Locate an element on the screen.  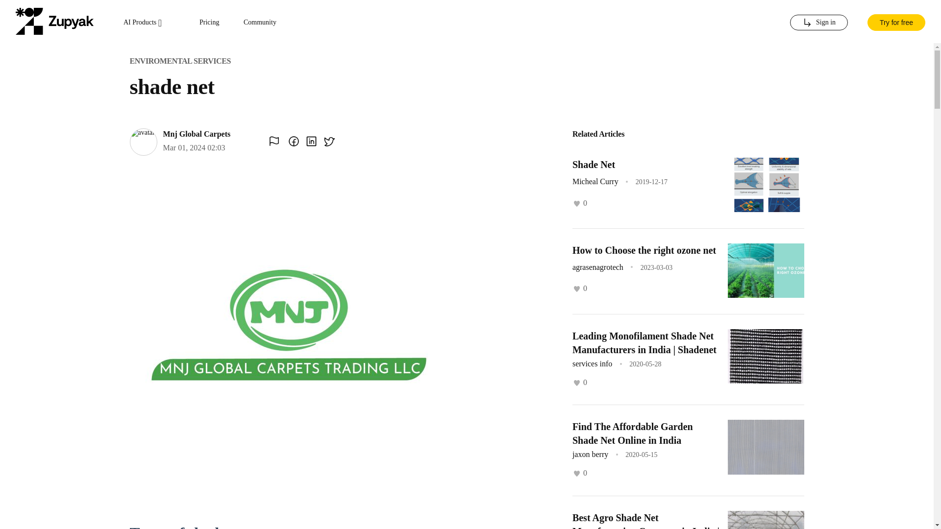
 Sign in is located at coordinates (818, 23).